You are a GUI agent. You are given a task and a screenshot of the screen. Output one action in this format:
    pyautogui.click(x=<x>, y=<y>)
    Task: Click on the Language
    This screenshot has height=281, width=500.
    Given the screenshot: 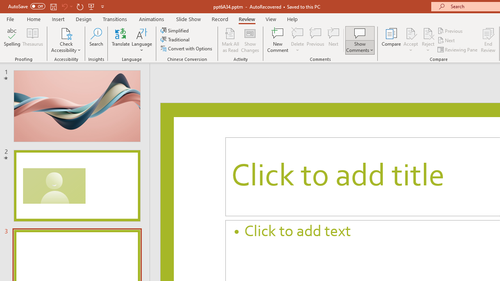 What is the action you would take?
    pyautogui.click(x=142, y=40)
    